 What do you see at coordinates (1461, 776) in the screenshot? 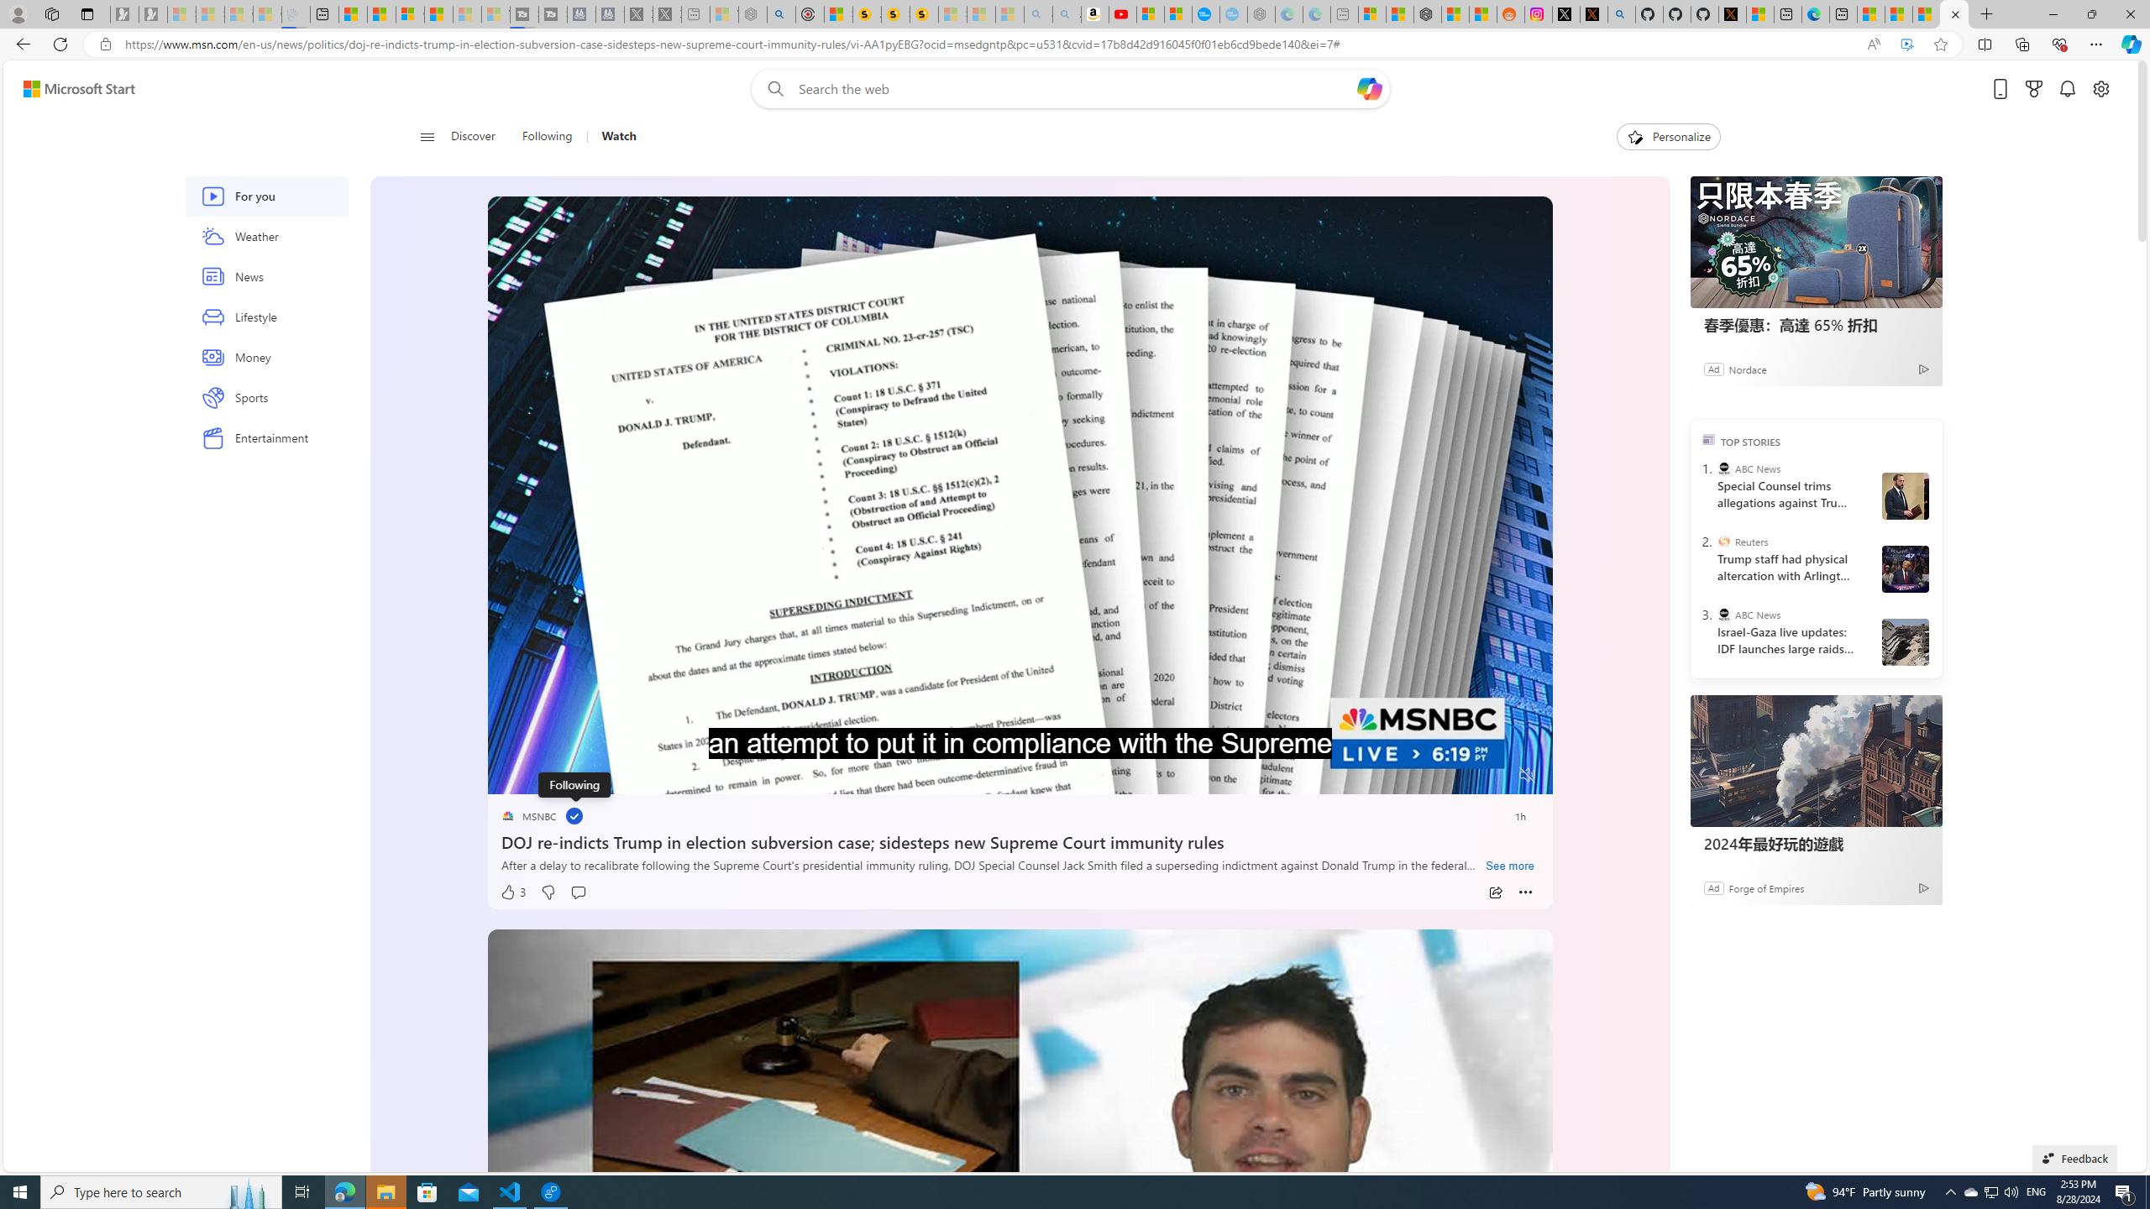
I see `Captions` at bounding box center [1461, 776].